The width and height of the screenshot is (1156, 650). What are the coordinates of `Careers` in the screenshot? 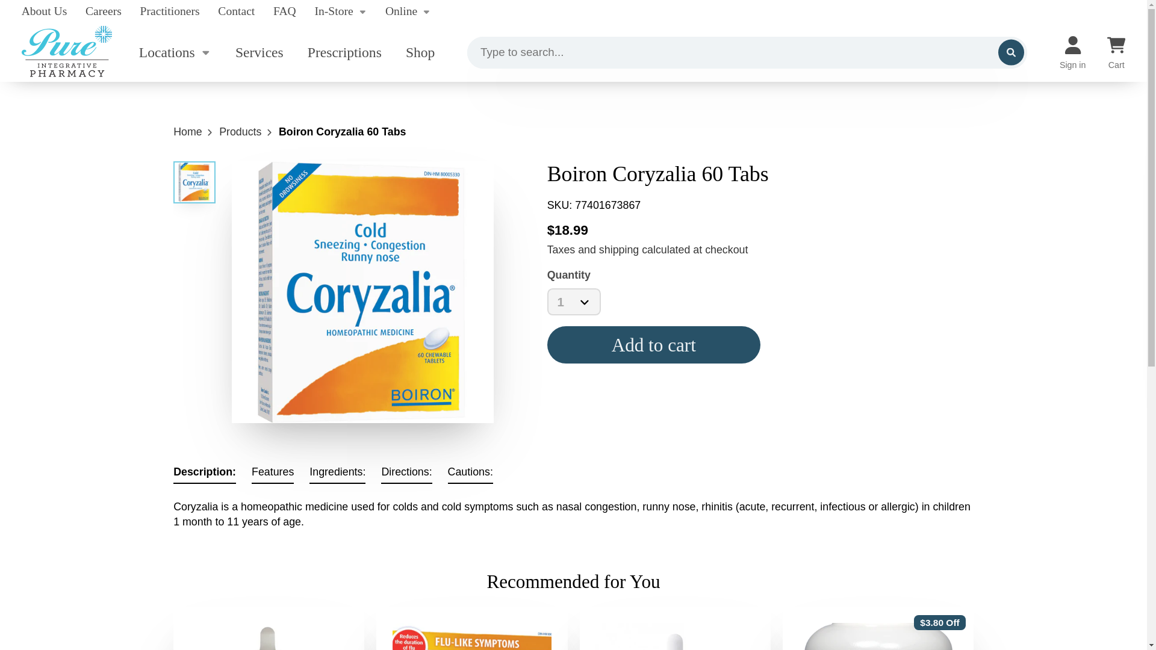 It's located at (104, 11).